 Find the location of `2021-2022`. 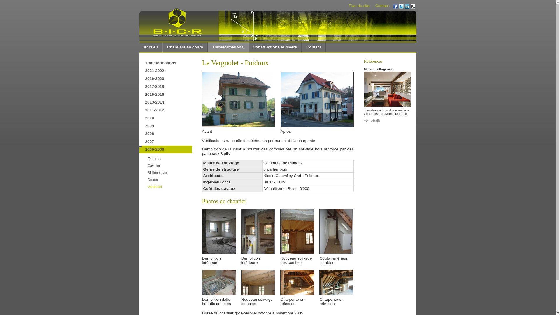

2021-2022 is located at coordinates (166, 71).